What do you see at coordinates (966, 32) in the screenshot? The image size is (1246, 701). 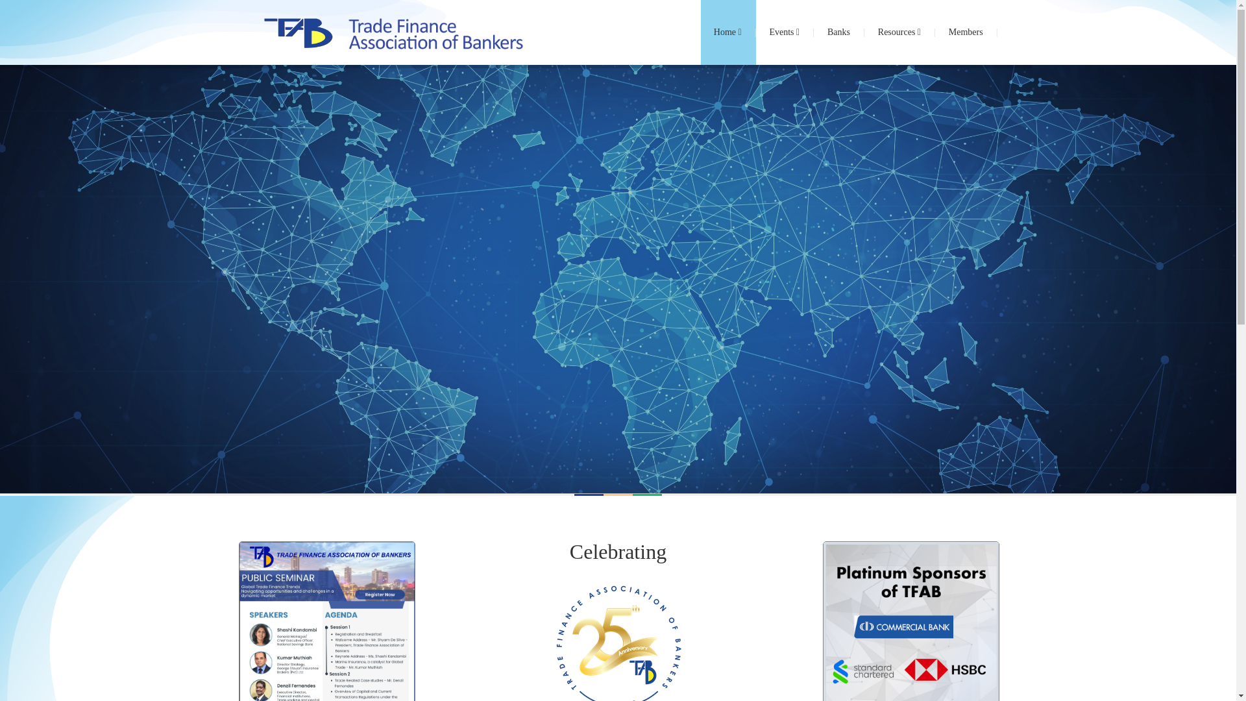 I see `Members` at bounding box center [966, 32].